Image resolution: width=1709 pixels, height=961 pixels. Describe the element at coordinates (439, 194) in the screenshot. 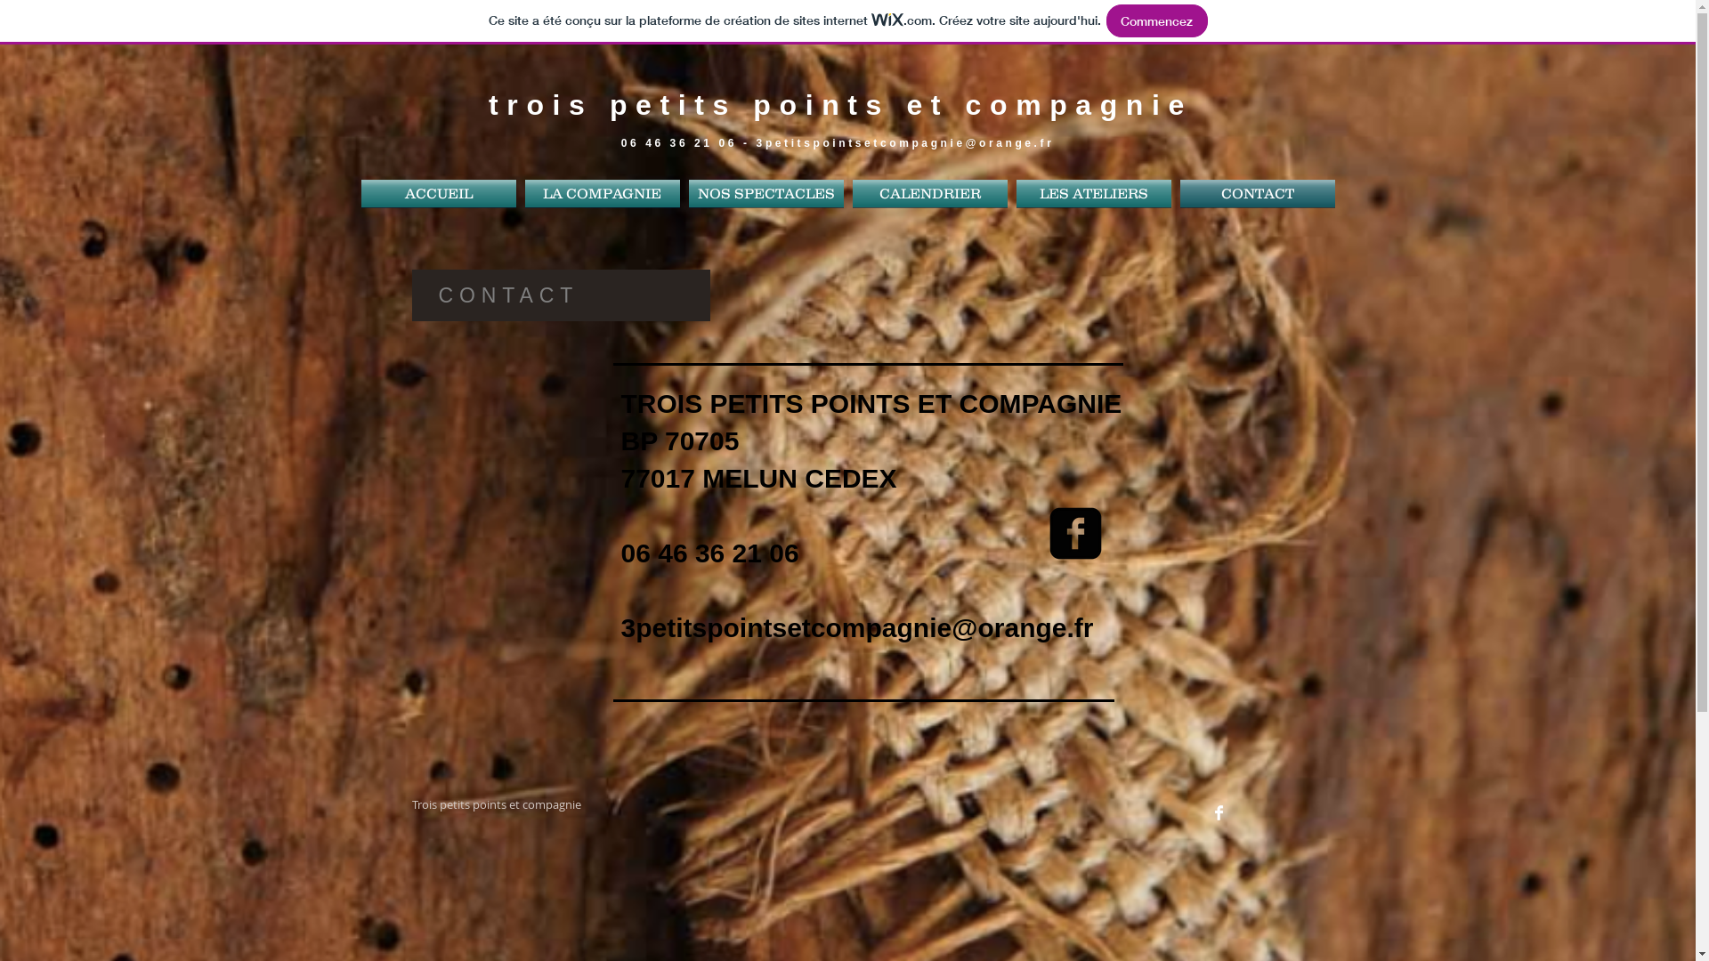

I see `ACCUEIL` at that location.